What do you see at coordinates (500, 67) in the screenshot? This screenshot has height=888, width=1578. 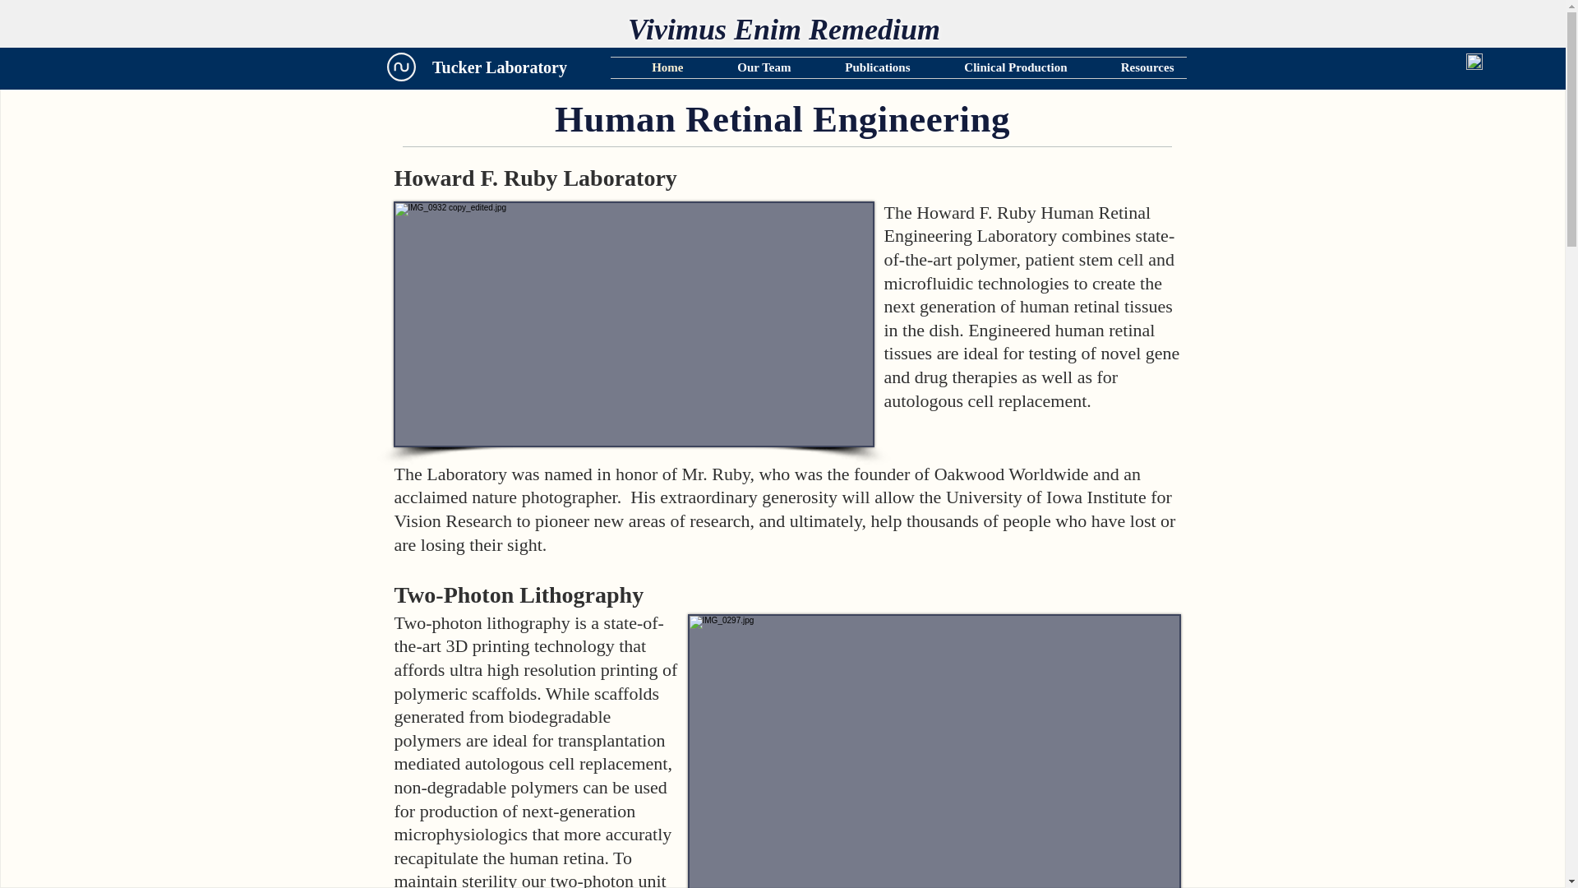 I see `Tucker Laboratory` at bounding box center [500, 67].